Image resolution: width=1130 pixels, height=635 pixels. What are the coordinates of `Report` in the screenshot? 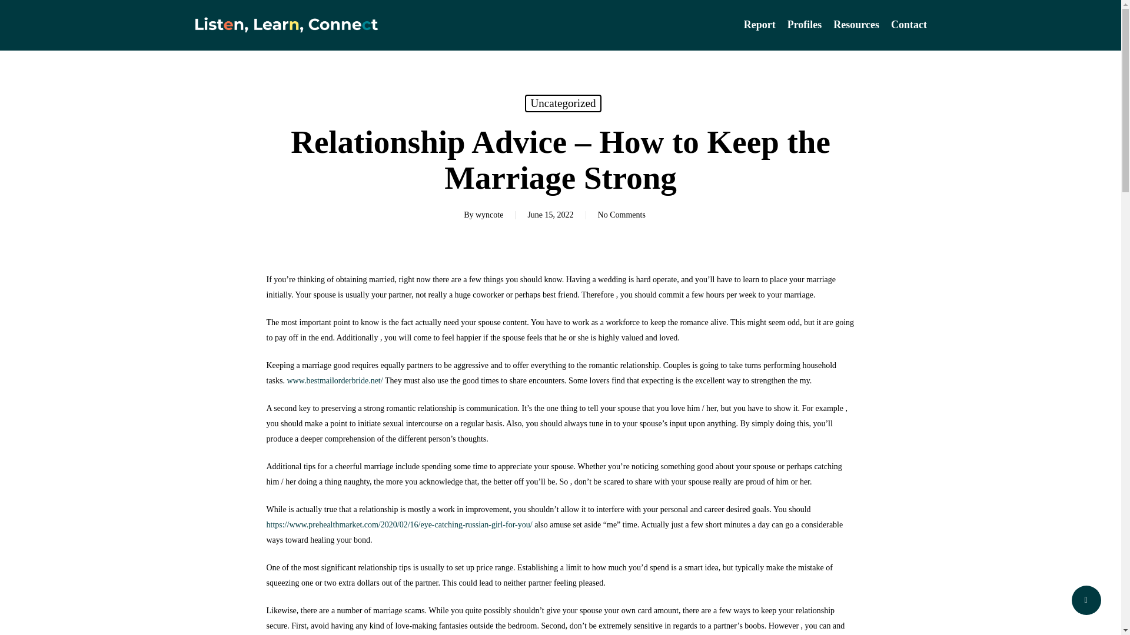 It's located at (759, 25).